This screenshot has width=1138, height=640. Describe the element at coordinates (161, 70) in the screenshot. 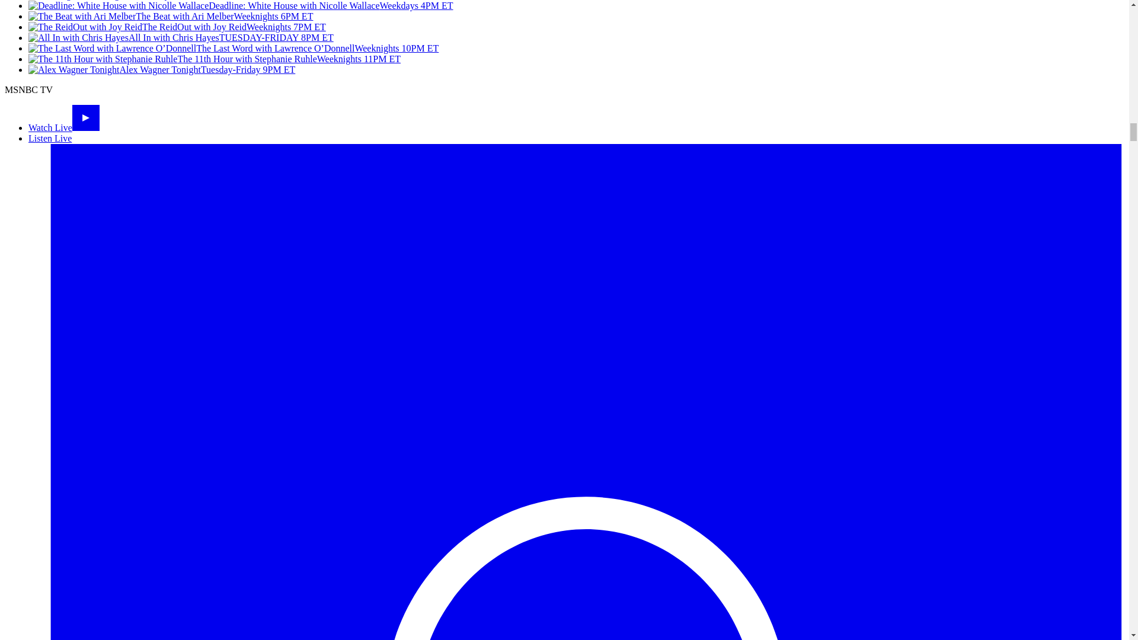

I see `Alex Wagner TonightTuesday-Friday 9PM ET` at that location.